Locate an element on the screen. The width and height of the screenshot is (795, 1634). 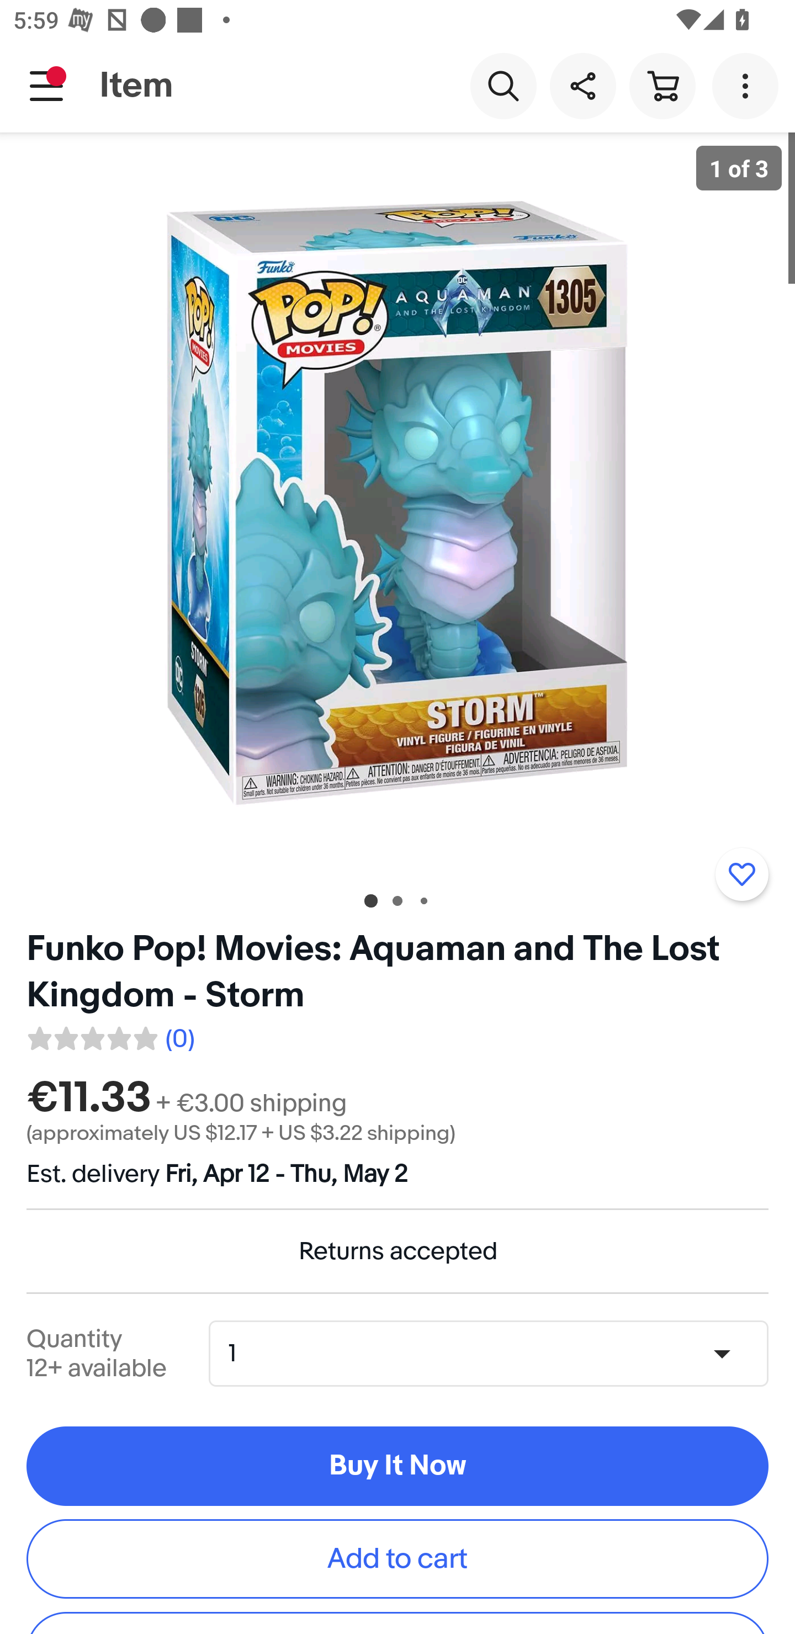
Share this item is located at coordinates (582, 85).